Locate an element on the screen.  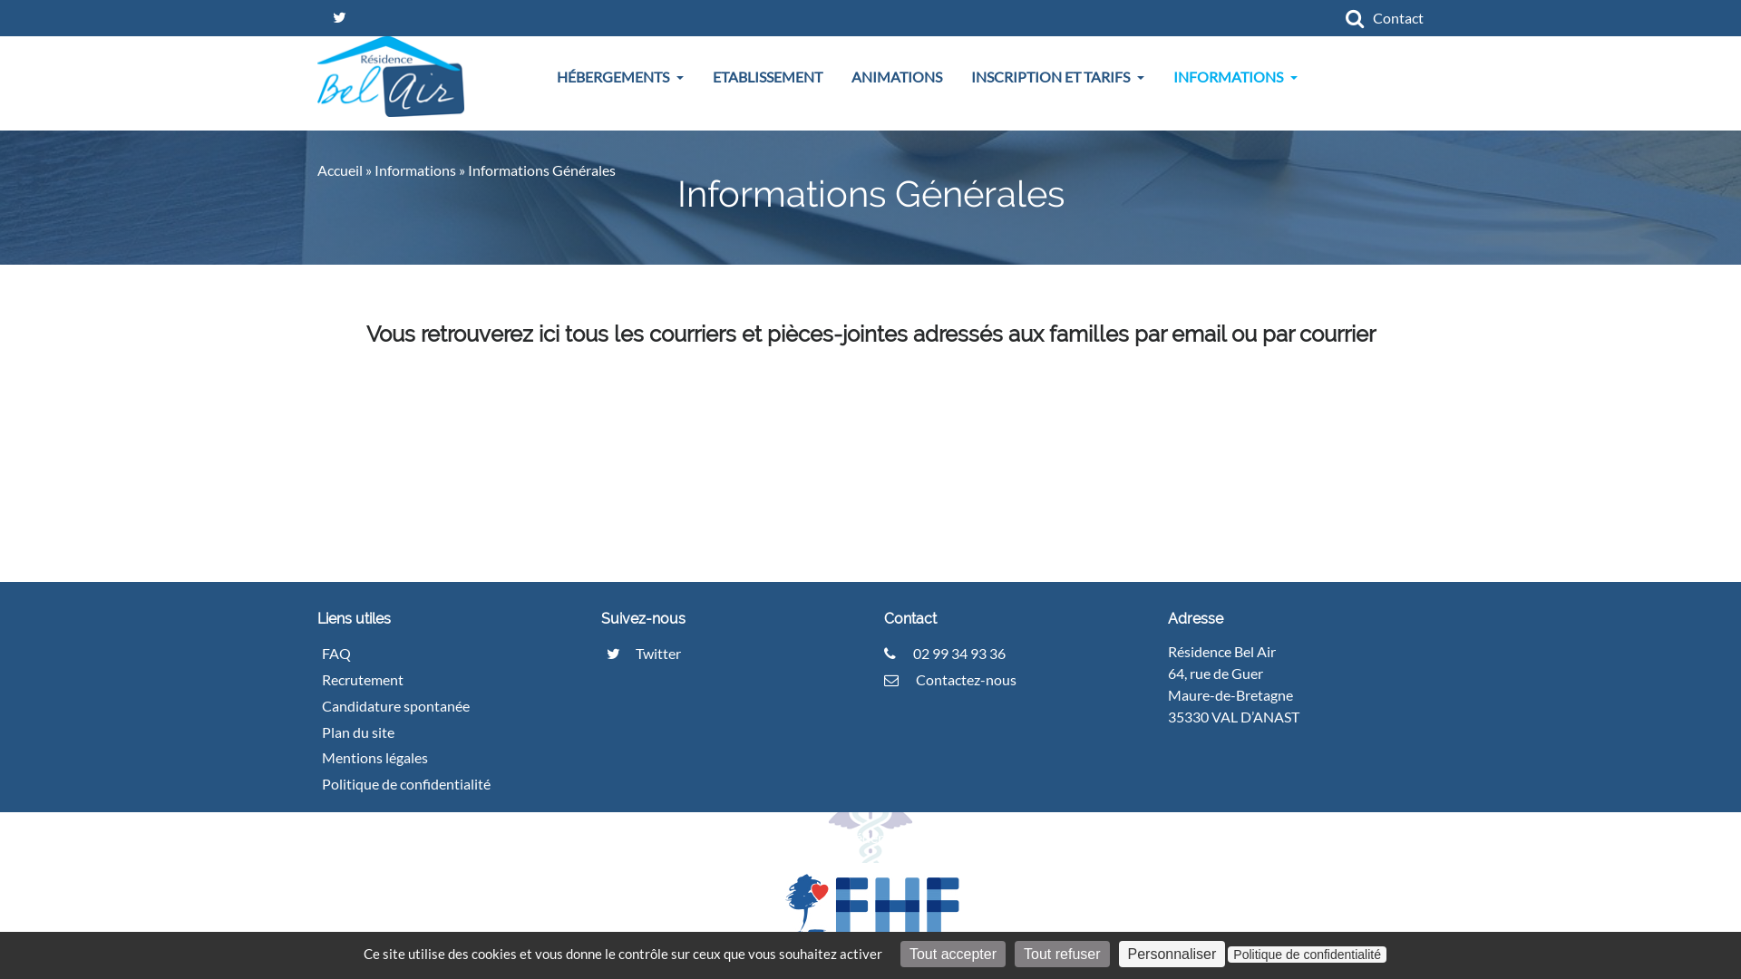
Contact is located at coordinates (1398, 18).